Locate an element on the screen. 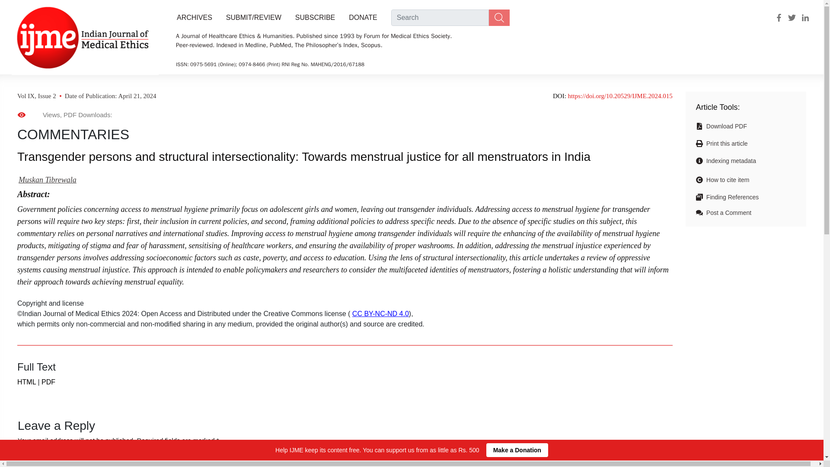 The height and width of the screenshot is (467, 830). Archives is located at coordinates (192, 17).